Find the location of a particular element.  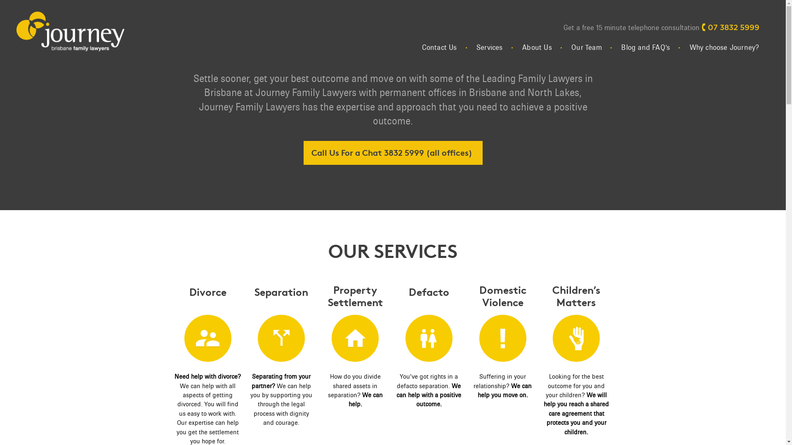

Journey Family Lawyers is located at coordinates (71, 37).